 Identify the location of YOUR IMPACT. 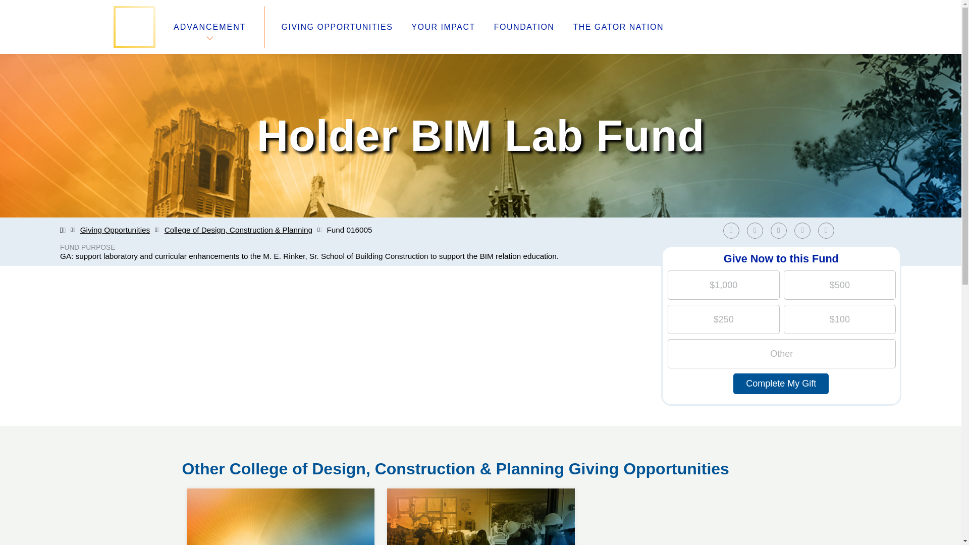
(362, 469).